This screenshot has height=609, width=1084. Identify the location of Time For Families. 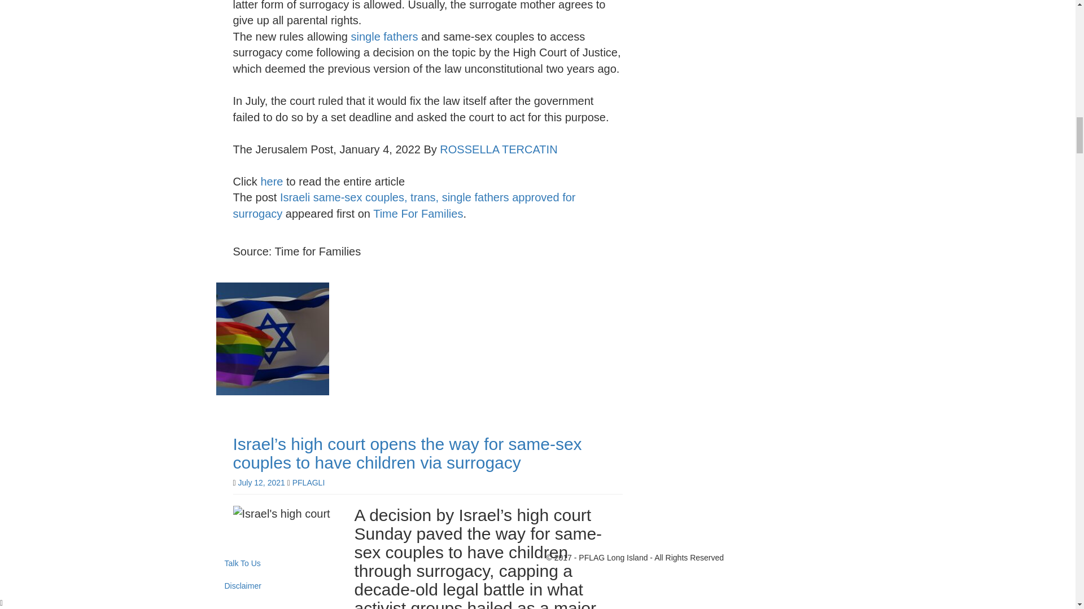
(418, 213).